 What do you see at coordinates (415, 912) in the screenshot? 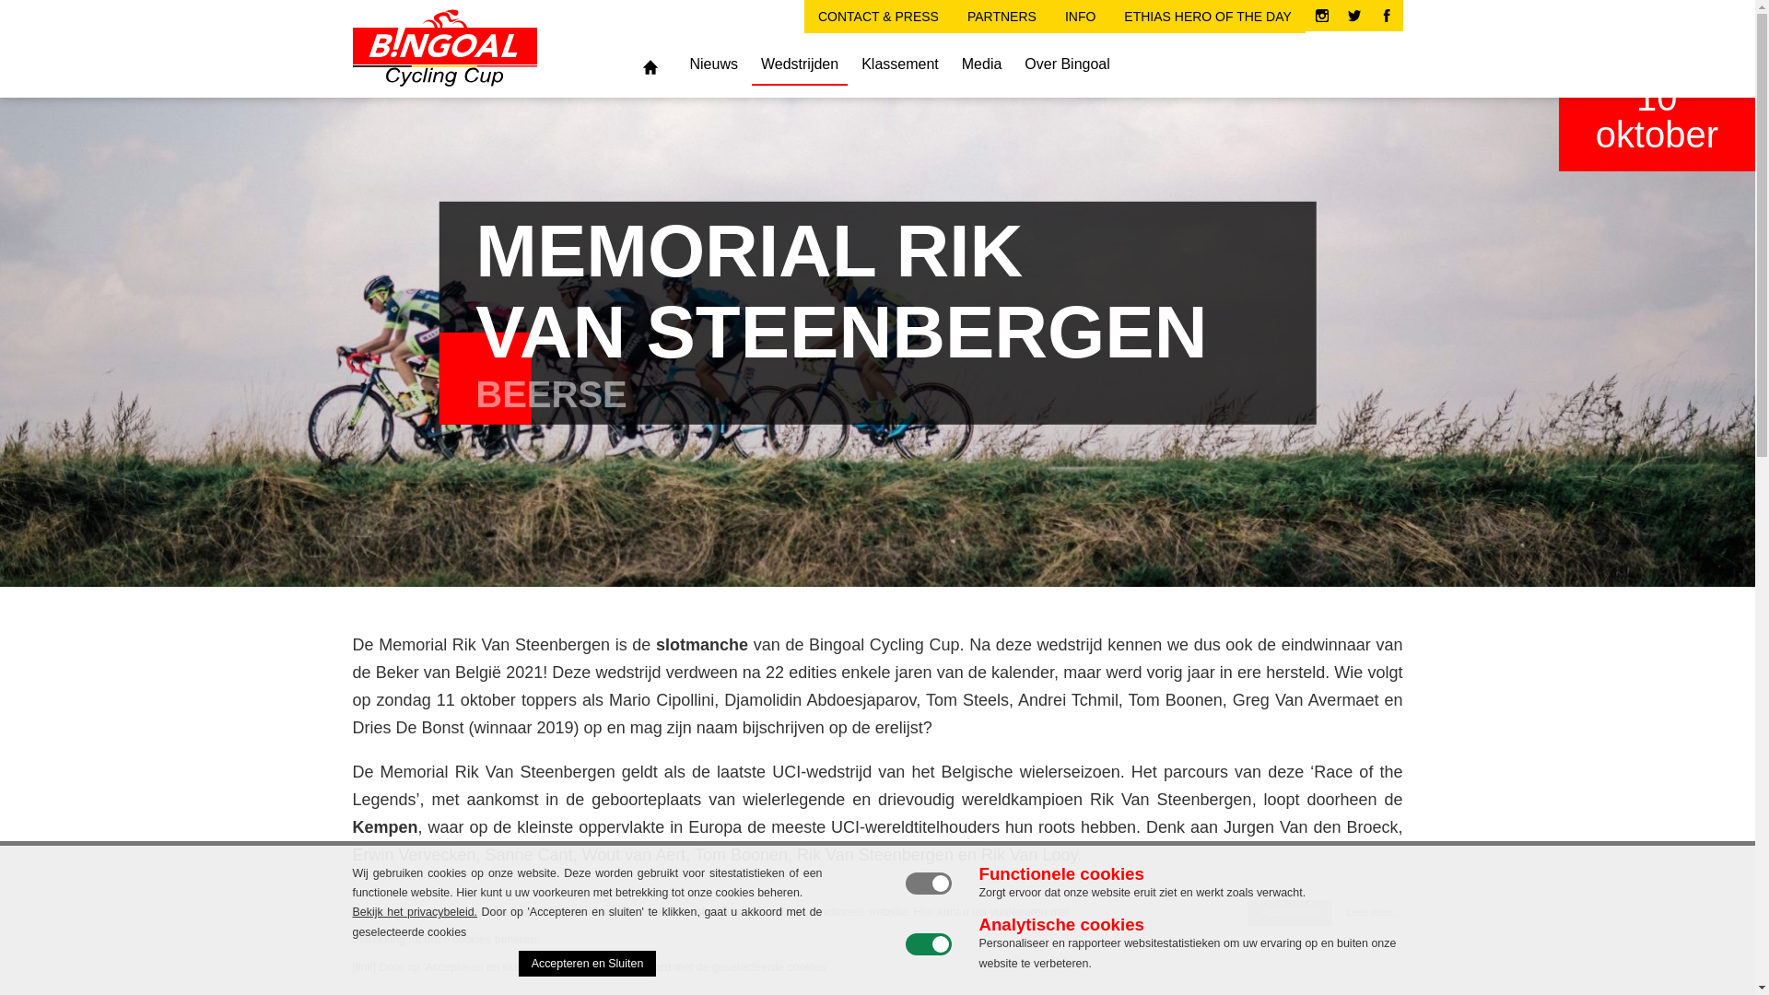
I see `Bekijk het privacybeleid.` at bounding box center [415, 912].